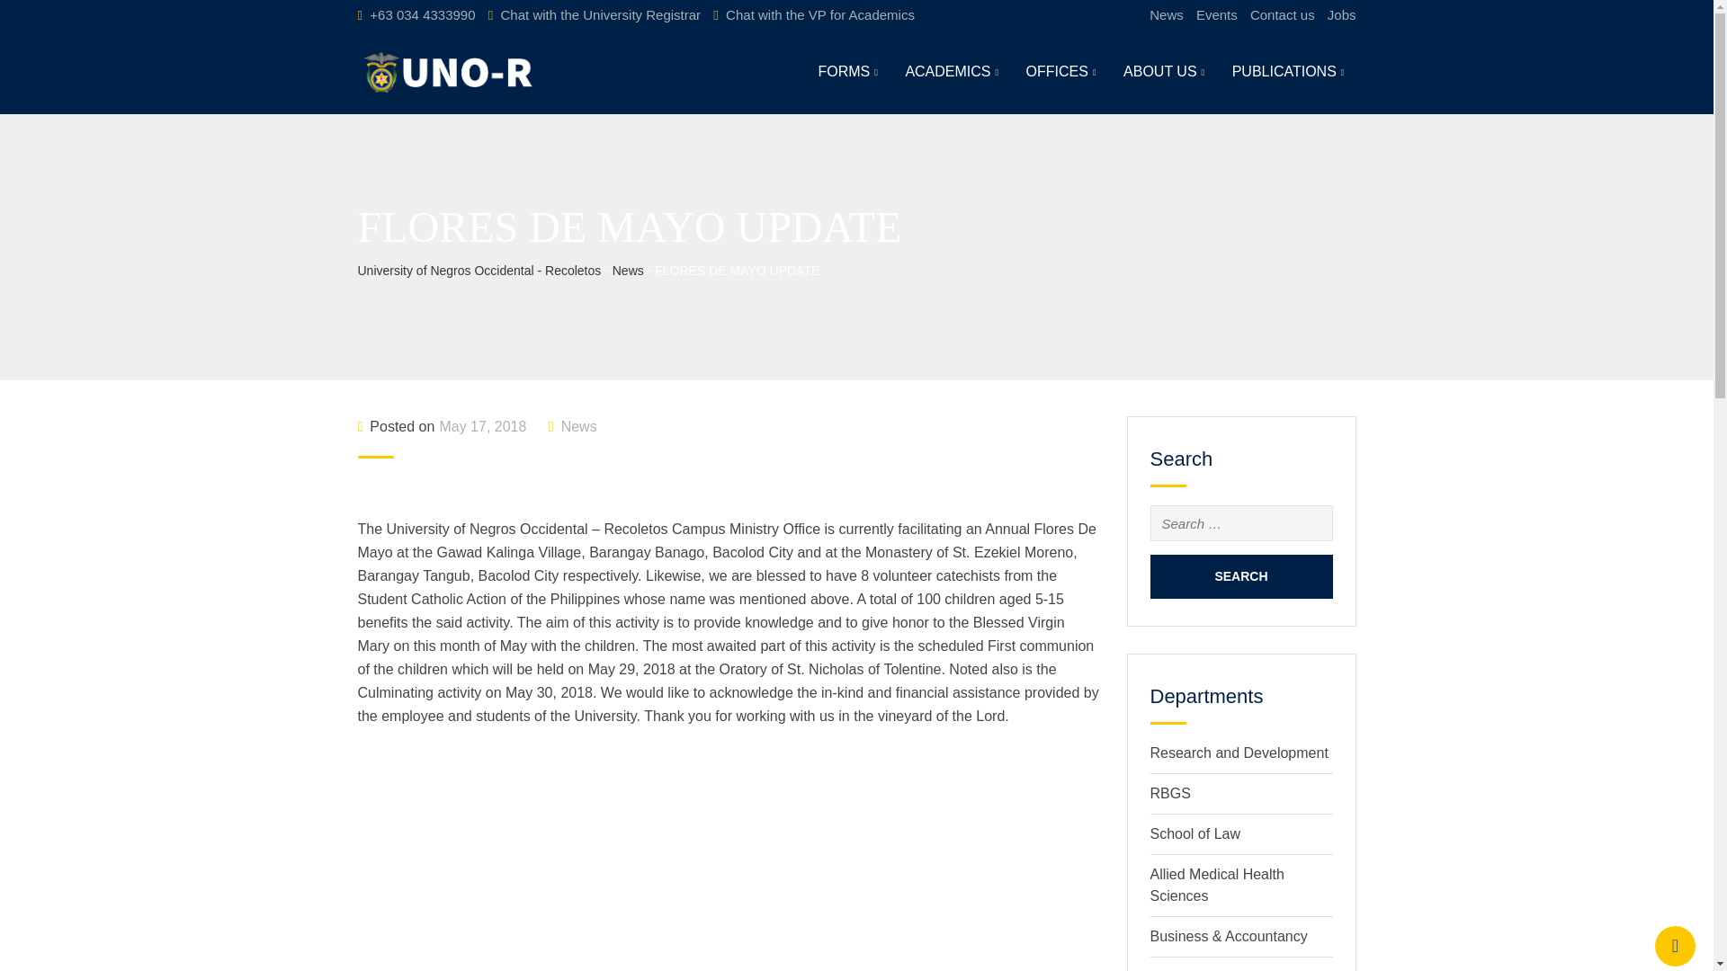 Image resolution: width=1727 pixels, height=971 pixels. What do you see at coordinates (1283, 14) in the screenshot?
I see `Contact us` at bounding box center [1283, 14].